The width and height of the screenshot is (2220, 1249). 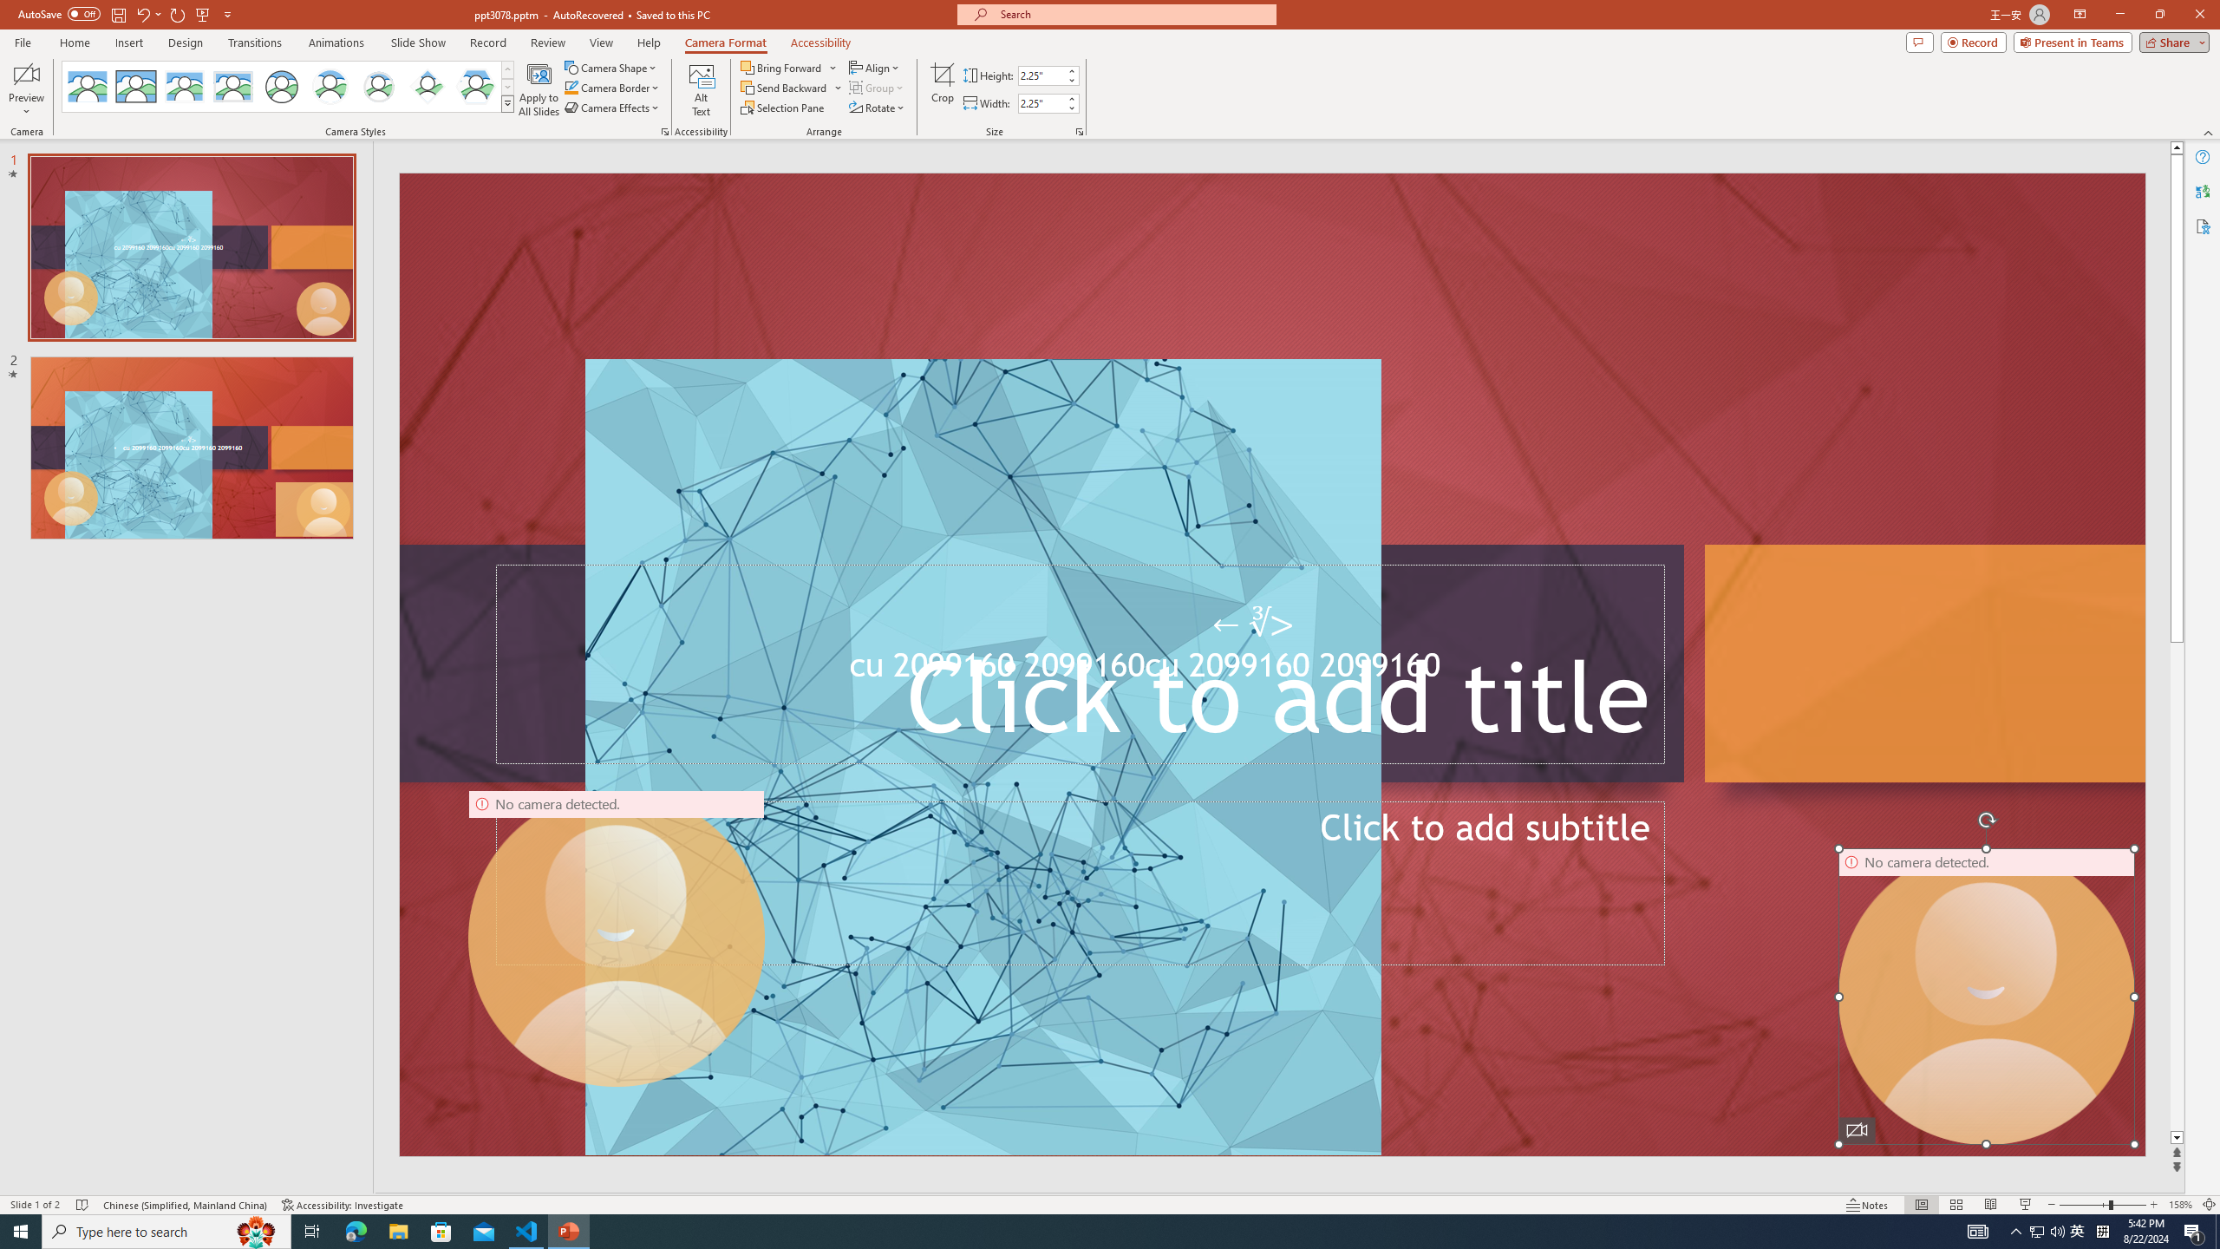 I want to click on Align, so click(x=876, y=68).